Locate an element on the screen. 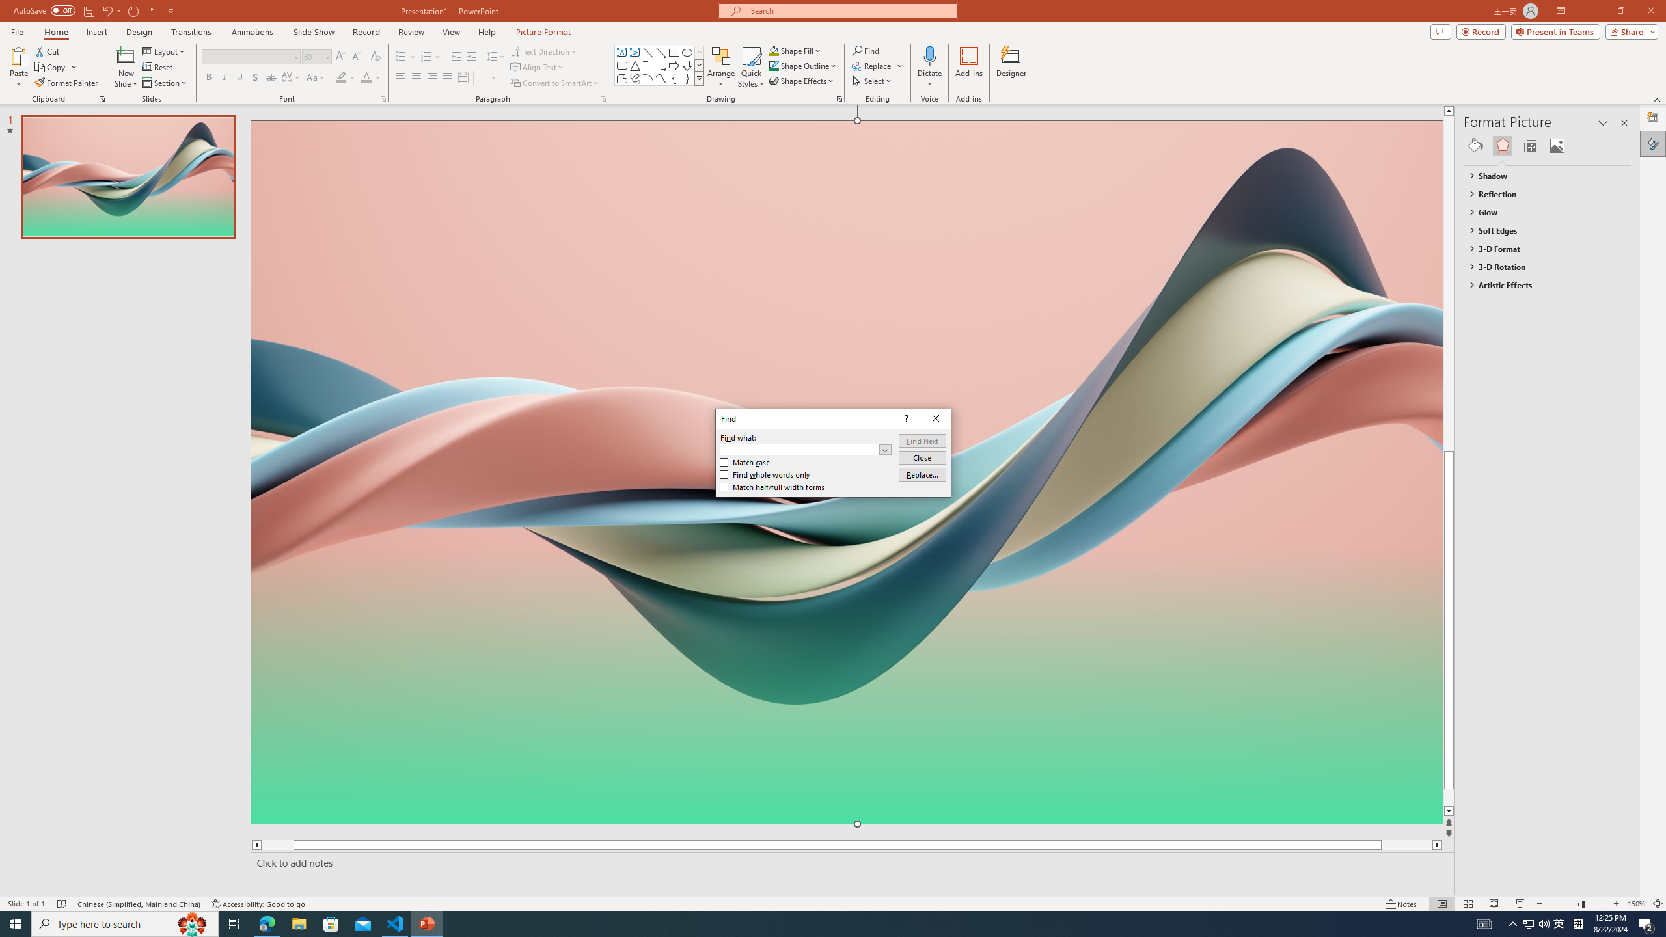 This screenshot has width=1666, height=937. Font Size is located at coordinates (316, 57).